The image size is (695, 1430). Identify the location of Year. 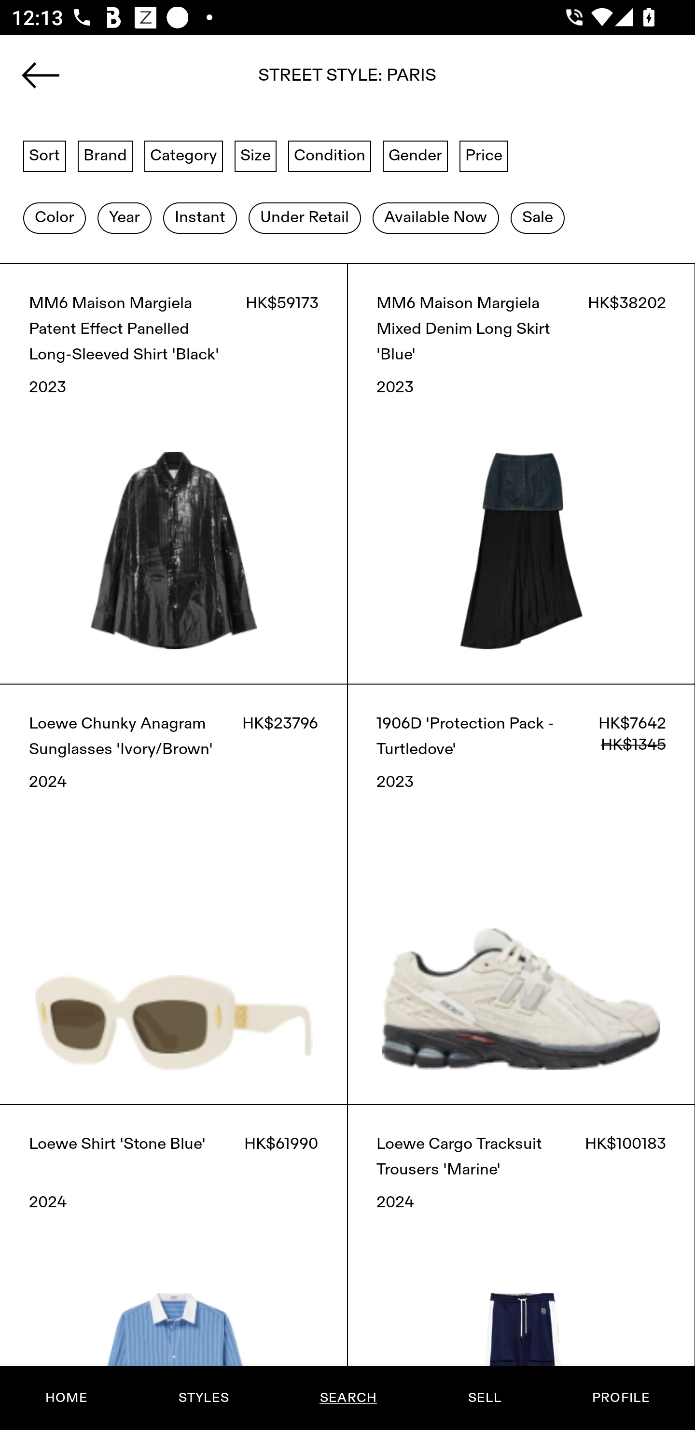
(124, 218).